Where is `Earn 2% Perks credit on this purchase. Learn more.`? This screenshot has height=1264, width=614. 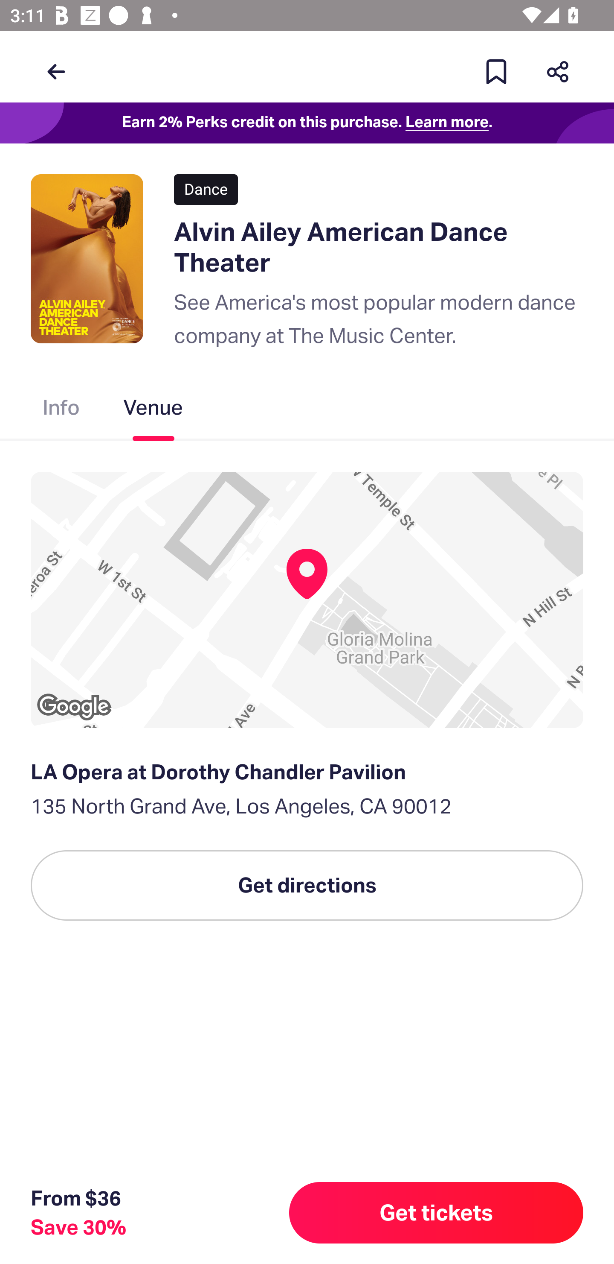
Earn 2% Perks credit on this purchase. Learn more. is located at coordinates (307, 123).